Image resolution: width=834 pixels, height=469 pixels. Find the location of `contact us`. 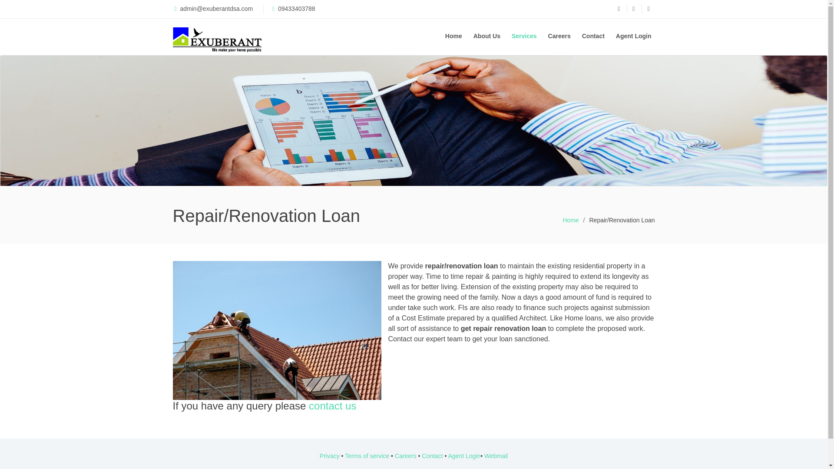

contact us is located at coordinates (332, 406).